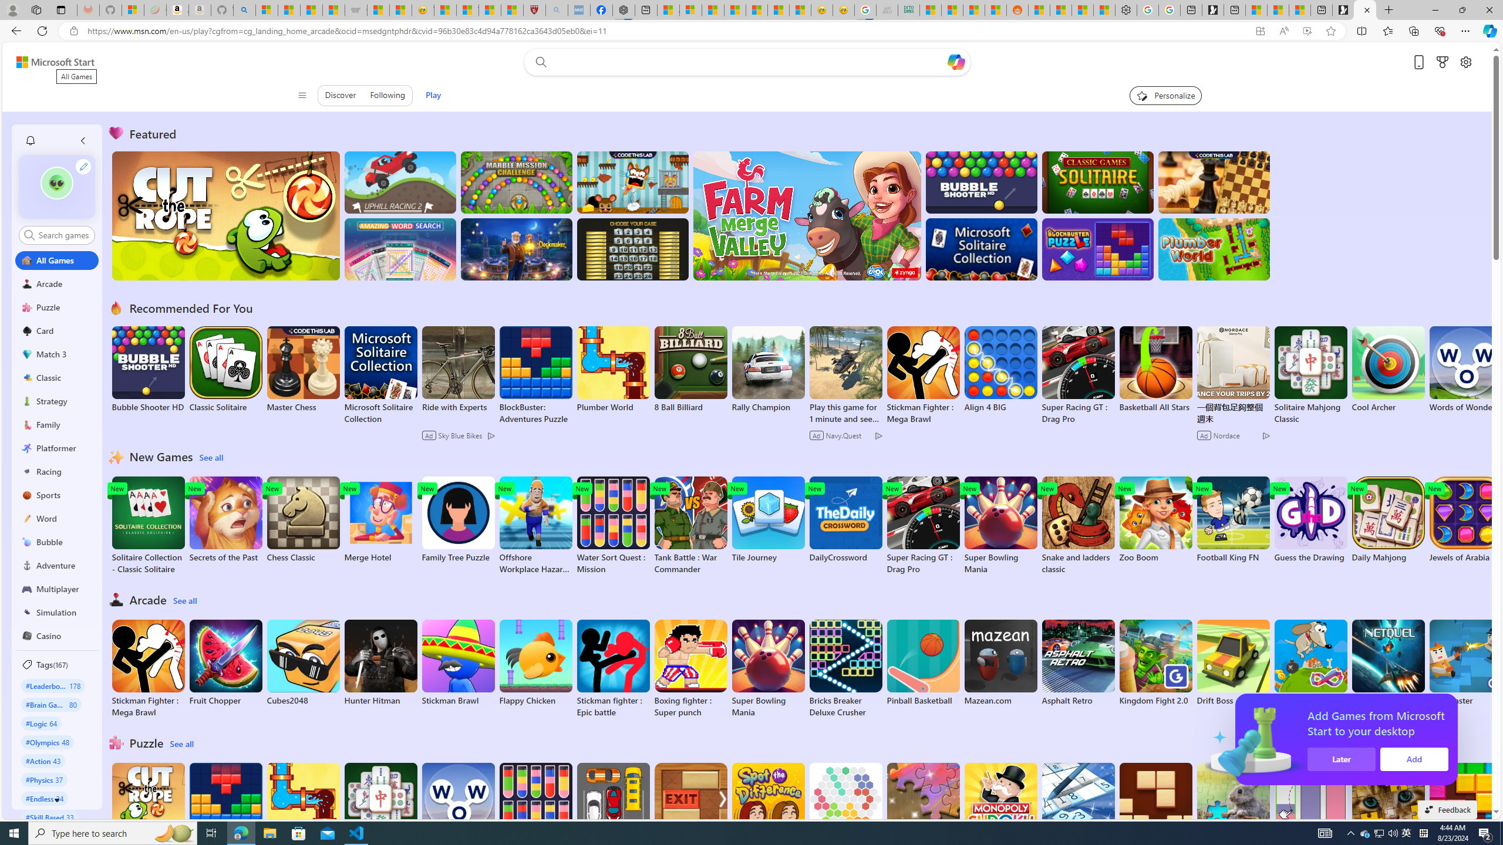 The height and width of the screenshot is (845, 1503). Describe the element at coordinates (923, 526) in the screenshot. I see `Super Racing GT : Drag Pro` at that location.